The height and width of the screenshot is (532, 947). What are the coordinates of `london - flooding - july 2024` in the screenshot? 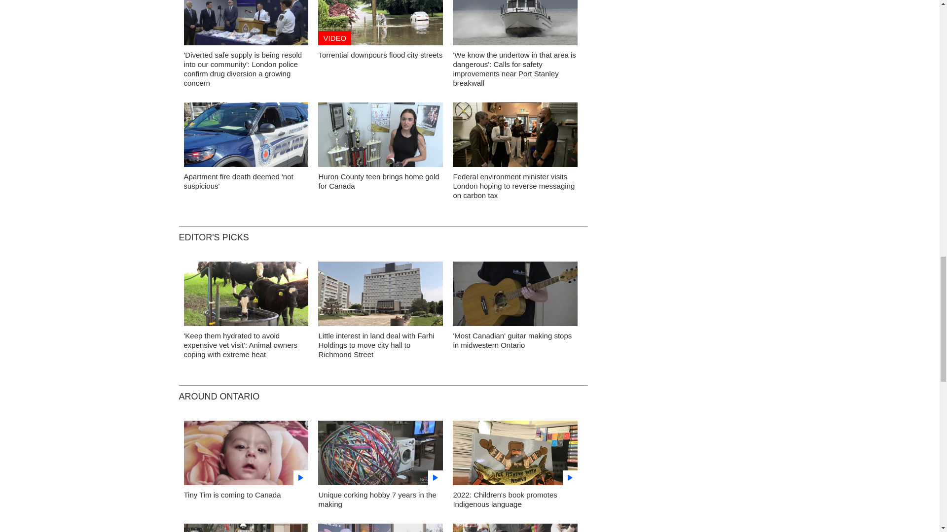 It's located at (381, 25).